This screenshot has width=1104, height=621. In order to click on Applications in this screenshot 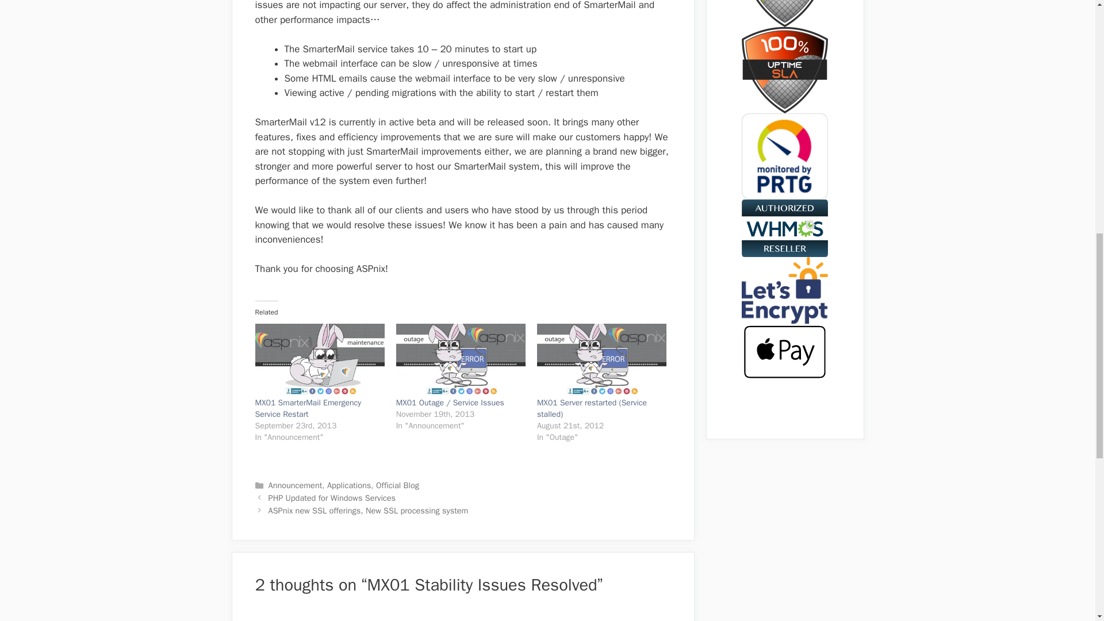, I will do `click(348, 485)`.